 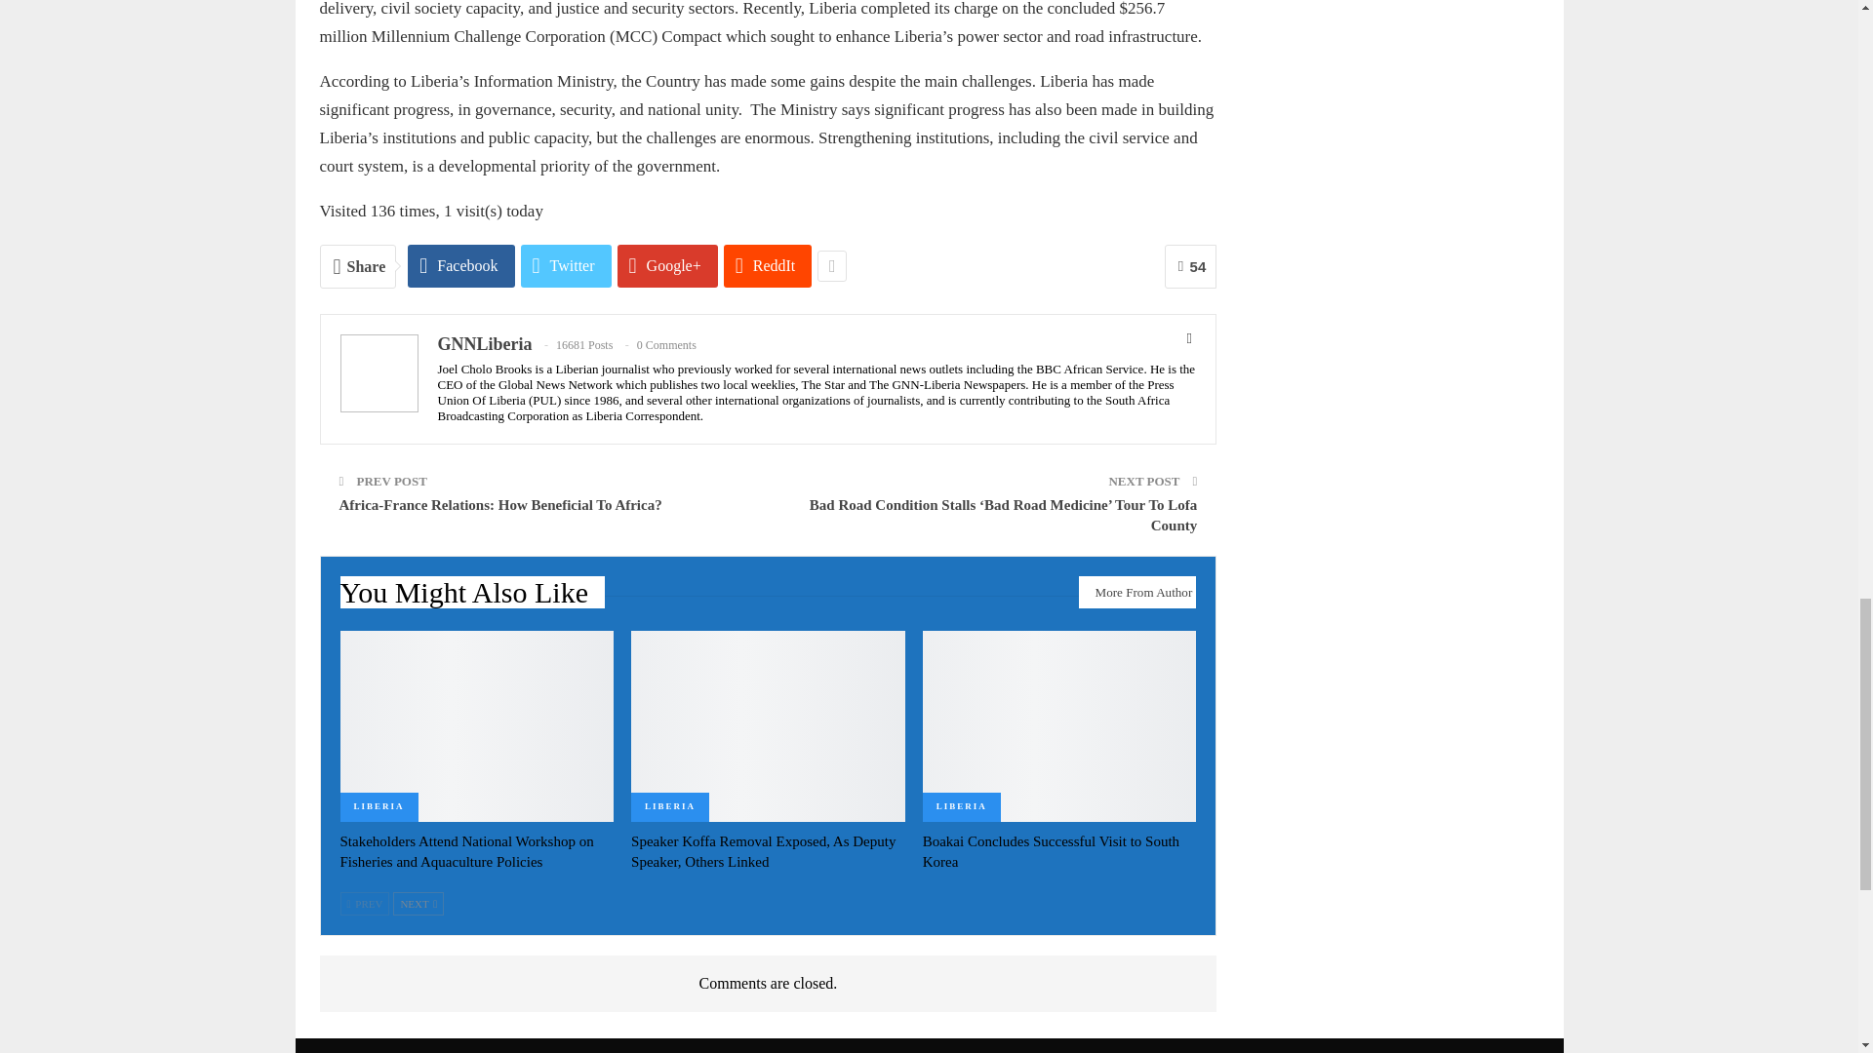 What do you see at coordinates (500, 504) in the screenshot?
I see `Africa-France Relations: How Beneficial To Africa?` at bounding box center [500, 504].